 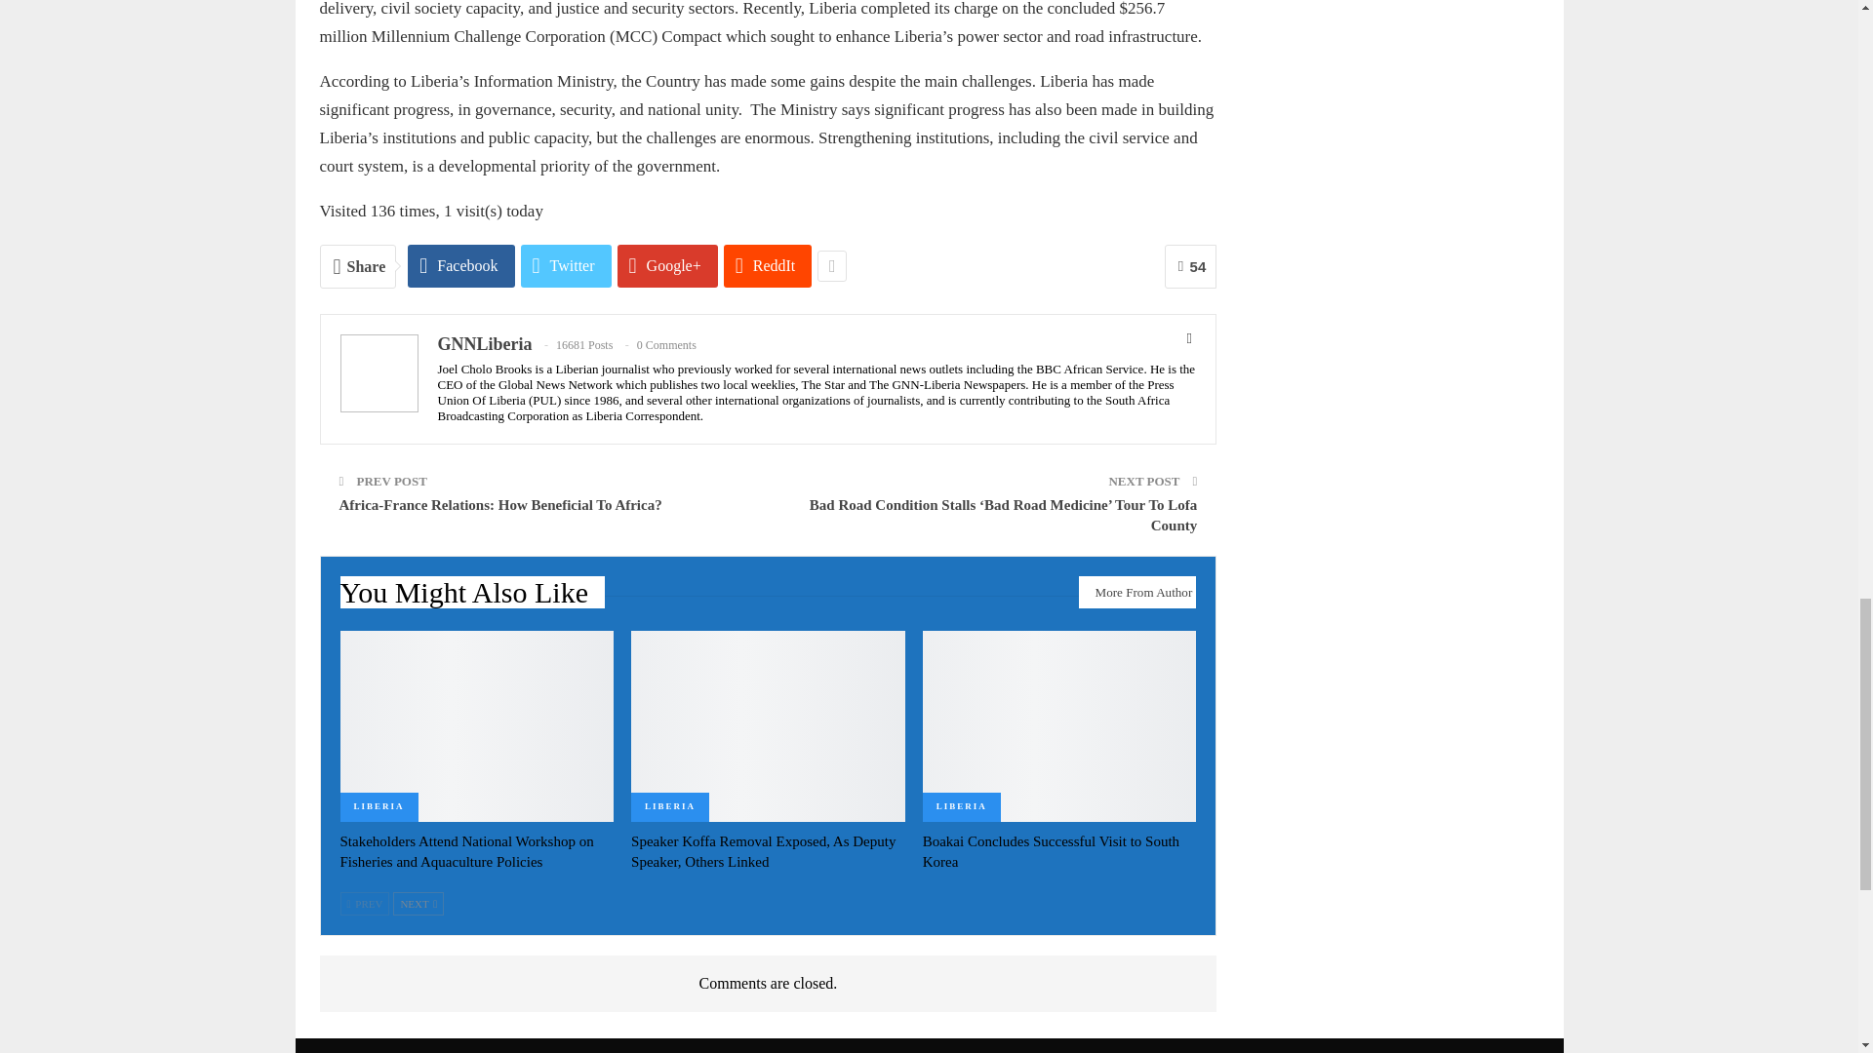 What do you see at coordinates (500, 504) in the screenshot?
I see `Africa-France Relations: How Beneficial To Africa?` at bounding box center [500, 504].